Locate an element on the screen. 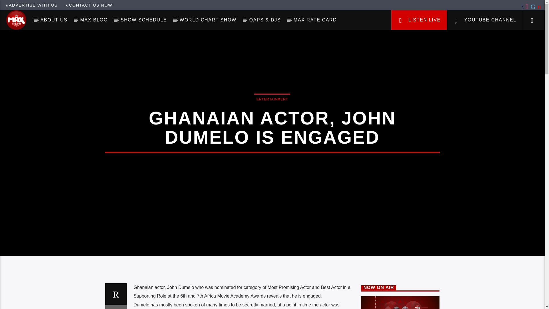 The image size is (549, 309). LISTEN LIVE is located at coordinates (419, 20).